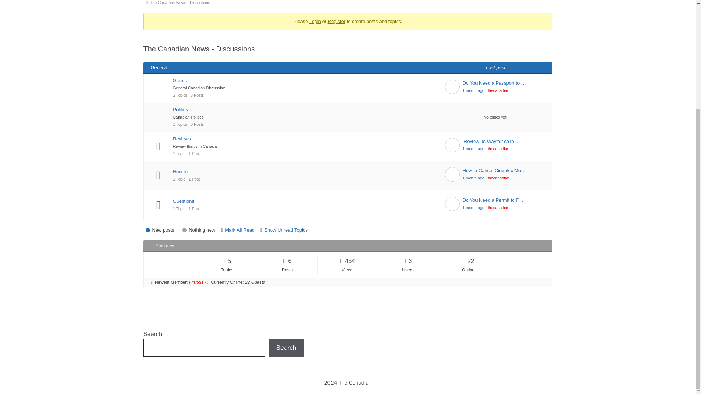  What do you see at coordinates (473, 90) in the screenshot?
I see `1 month ago` at bounding box center [473, 90].